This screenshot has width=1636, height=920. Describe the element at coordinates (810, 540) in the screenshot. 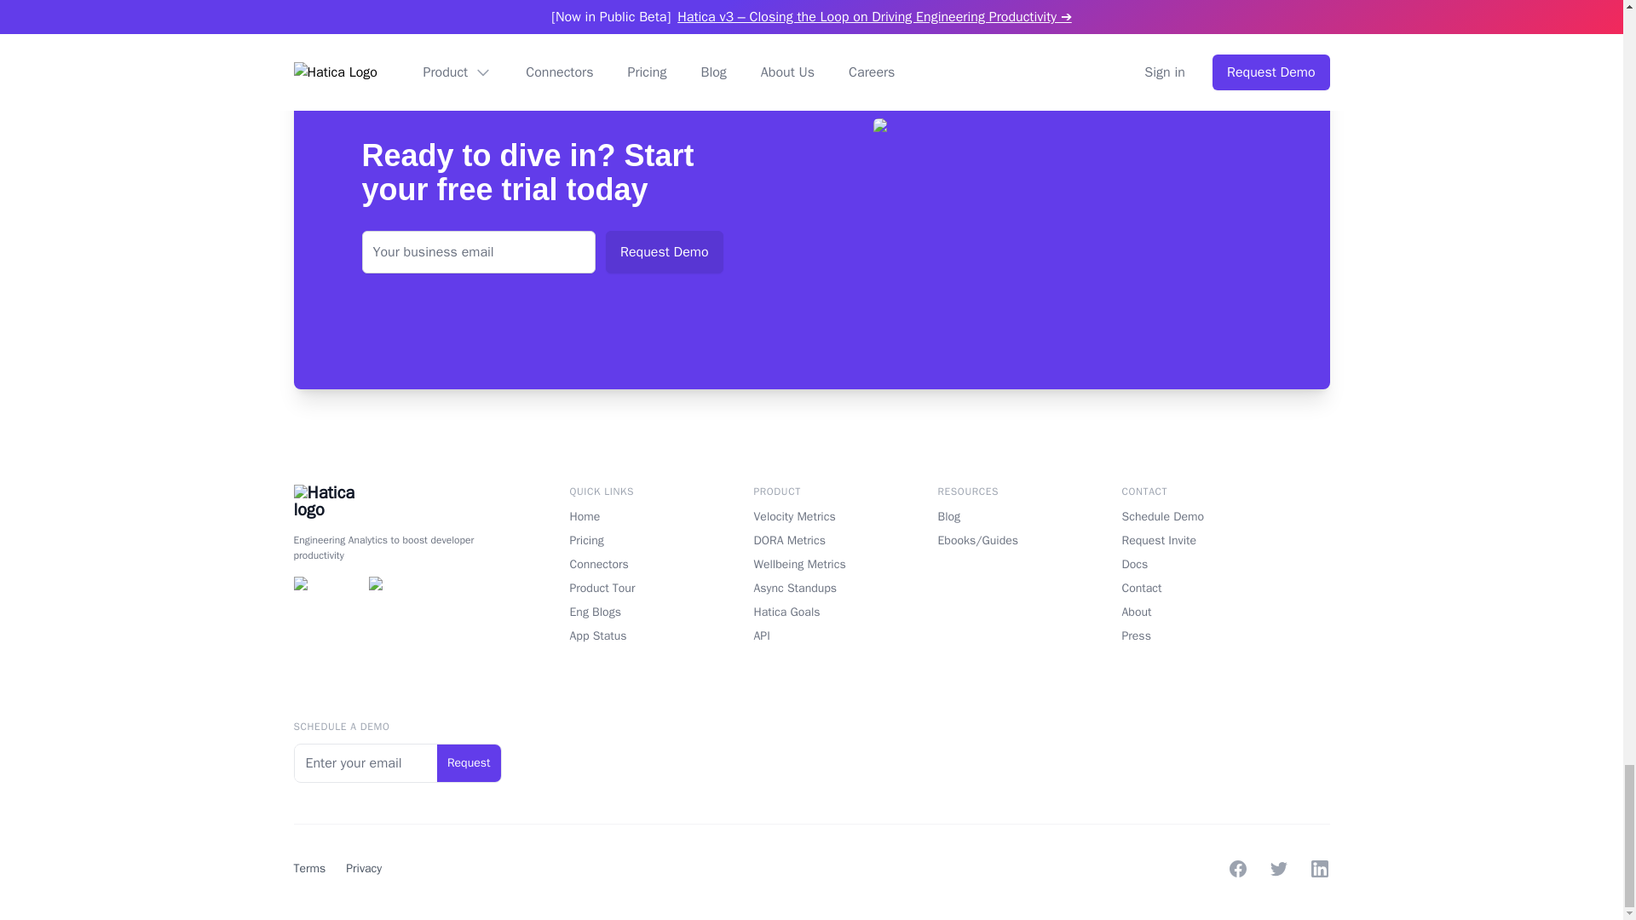

I see `DORA Metrics` at that location.